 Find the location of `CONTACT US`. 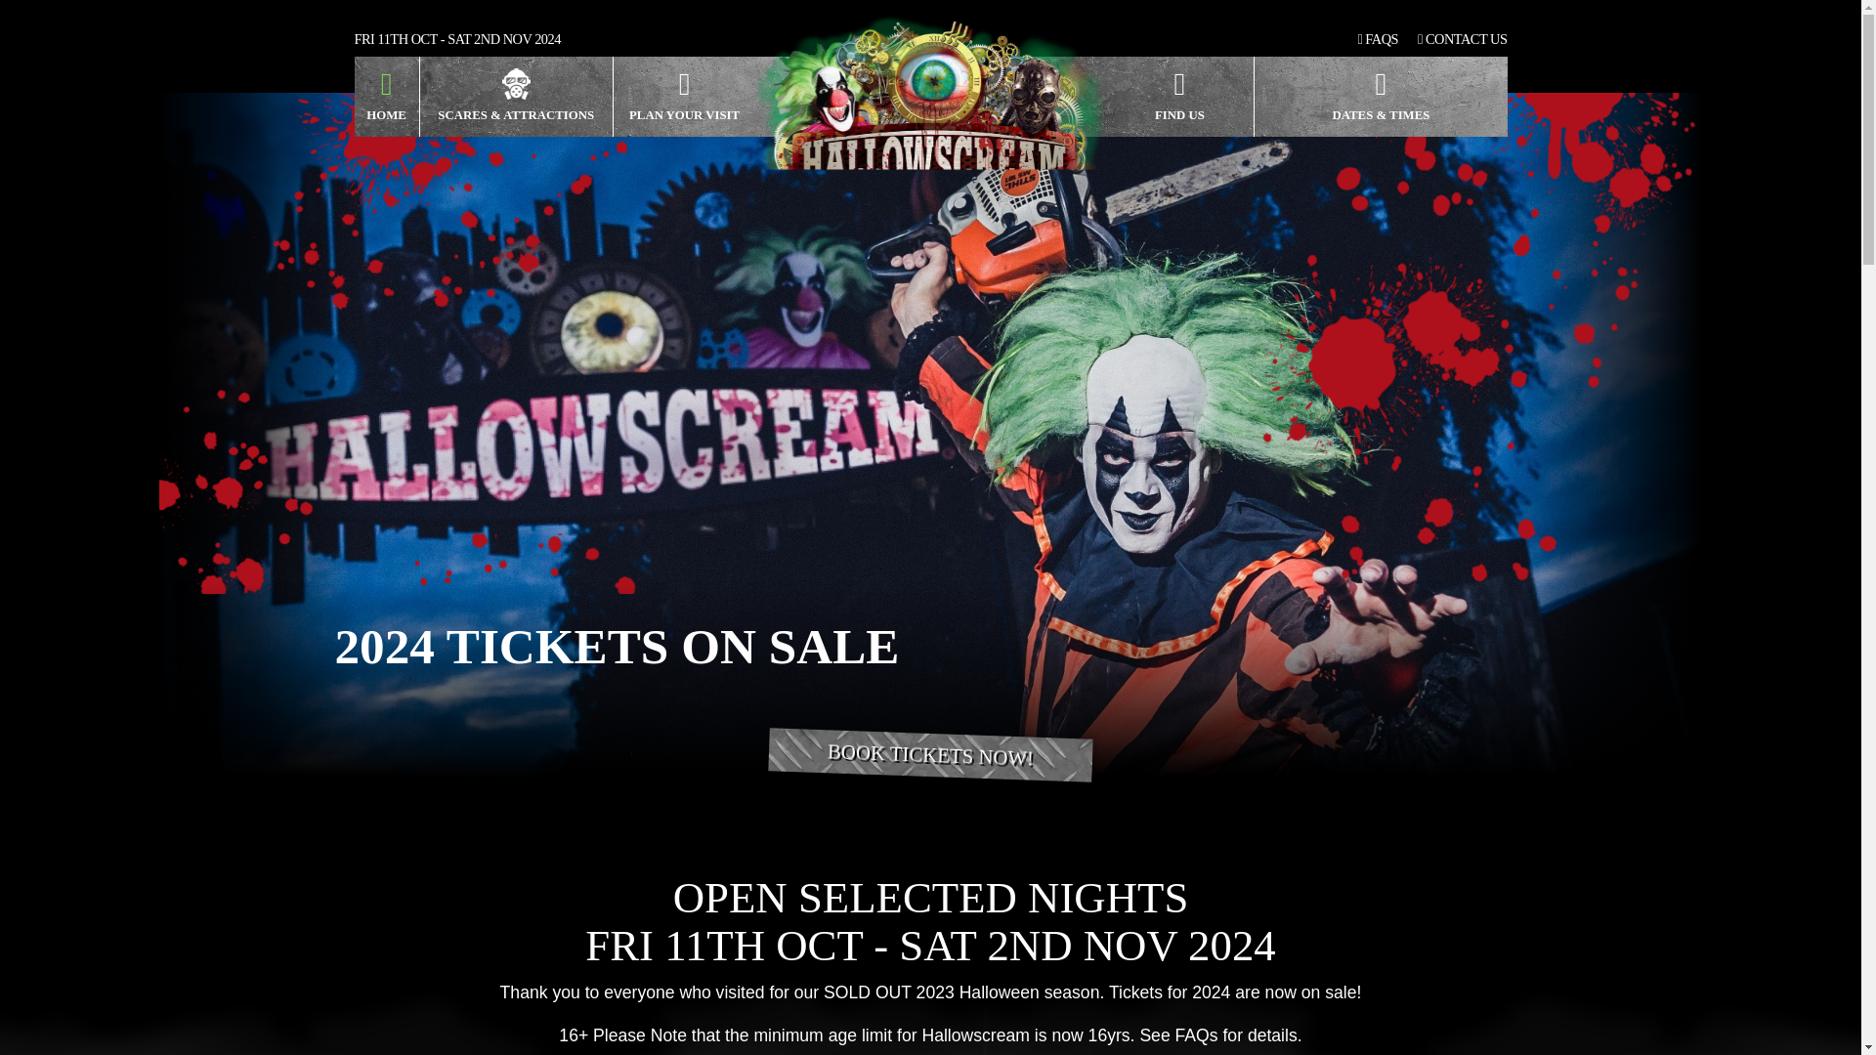

CONTACT US is located at coordinates (1462, 39).